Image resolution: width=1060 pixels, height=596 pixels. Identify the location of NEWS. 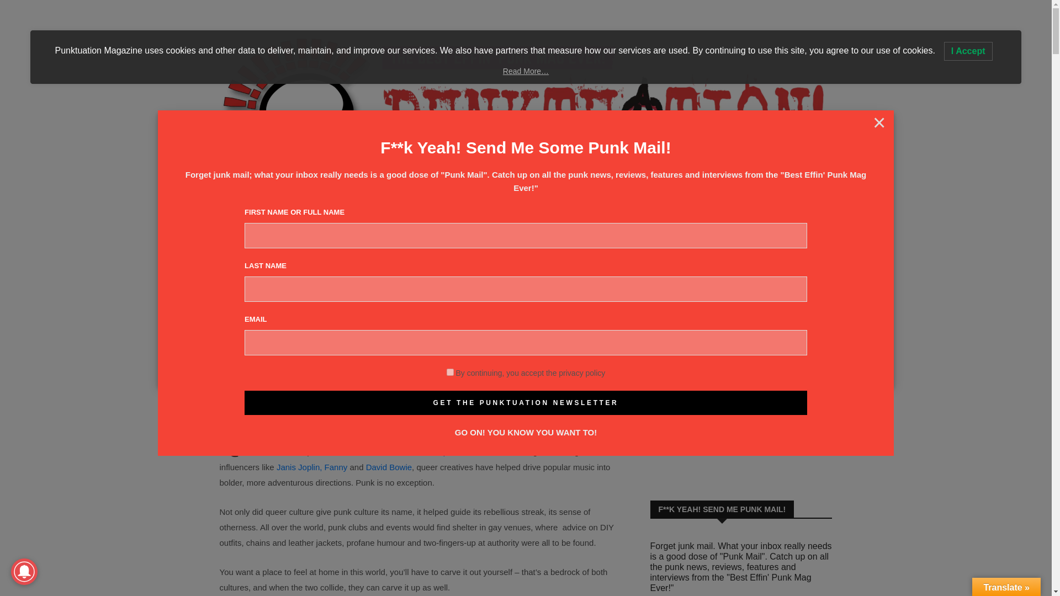
(277, 258).